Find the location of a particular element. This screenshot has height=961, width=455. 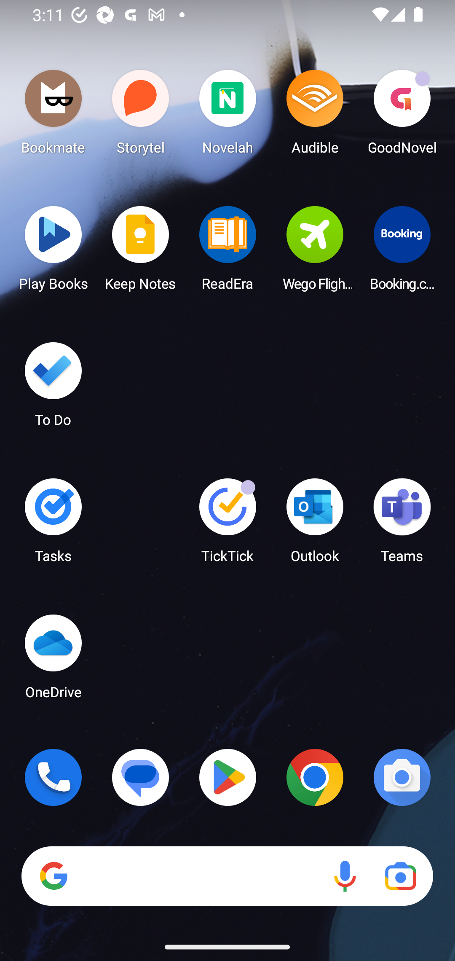

Camera is located at coordinates (402, 777).